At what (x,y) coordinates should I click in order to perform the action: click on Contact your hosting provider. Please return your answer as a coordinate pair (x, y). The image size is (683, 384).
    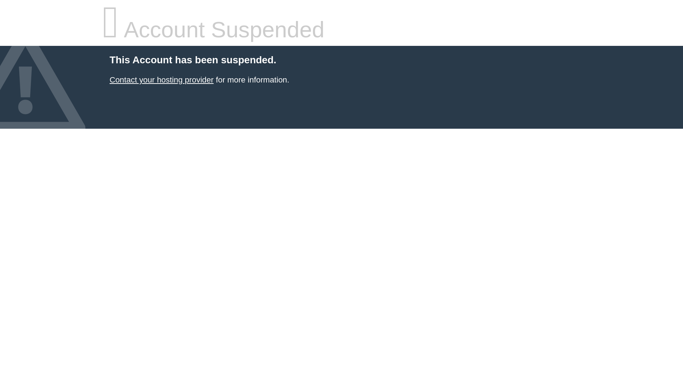
    Looking at the image, I should click on (161, 80).